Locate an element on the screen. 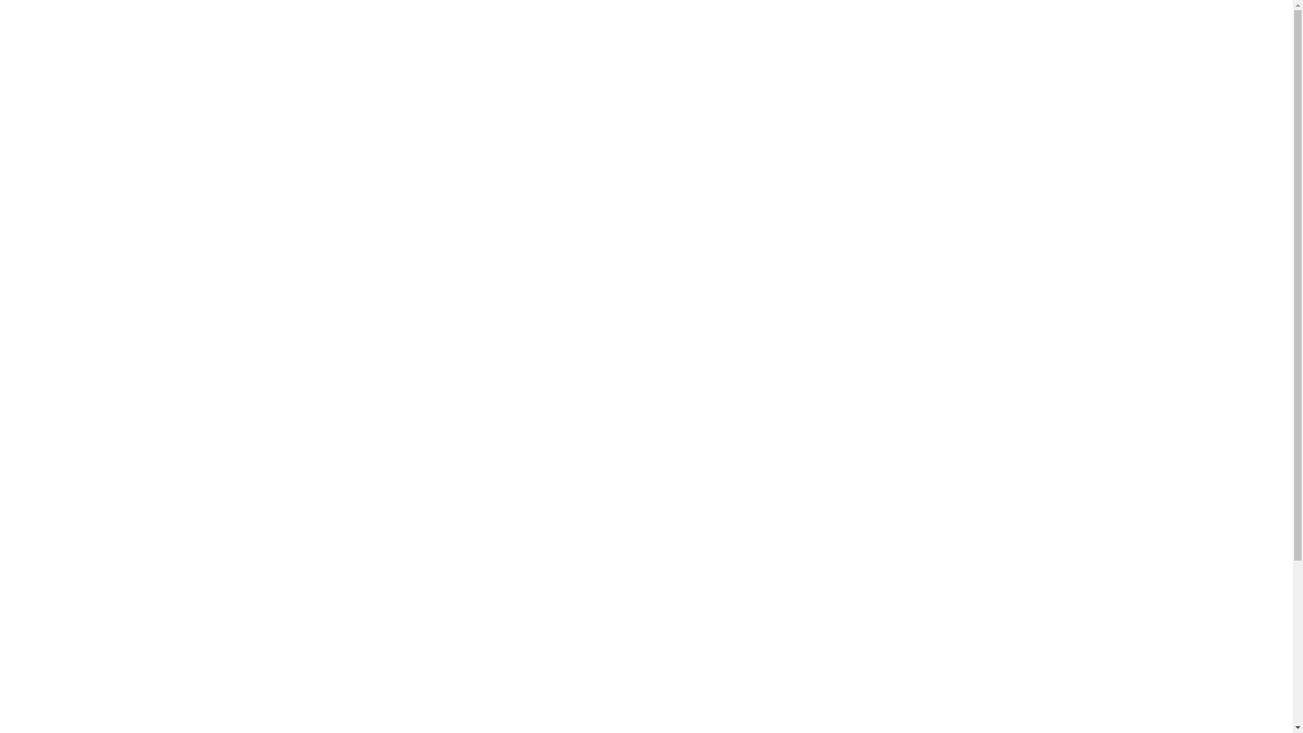  Business Offer Development is located at coordinates (246, 406).